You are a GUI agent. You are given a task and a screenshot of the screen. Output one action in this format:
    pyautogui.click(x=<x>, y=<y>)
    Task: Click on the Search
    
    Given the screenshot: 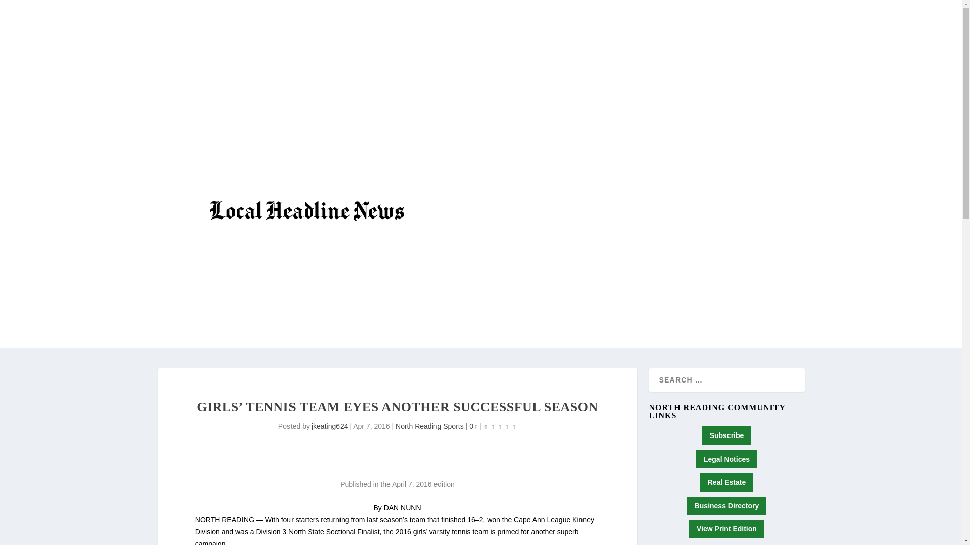 What is the action you would take?
    pyautogui.click(x=21, y=9)
    